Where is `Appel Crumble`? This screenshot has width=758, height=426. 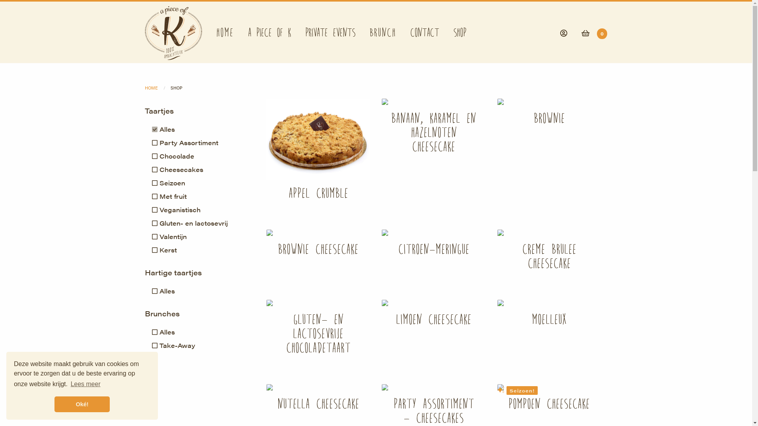 Appel Crumble is located at coordinates (318, 153).